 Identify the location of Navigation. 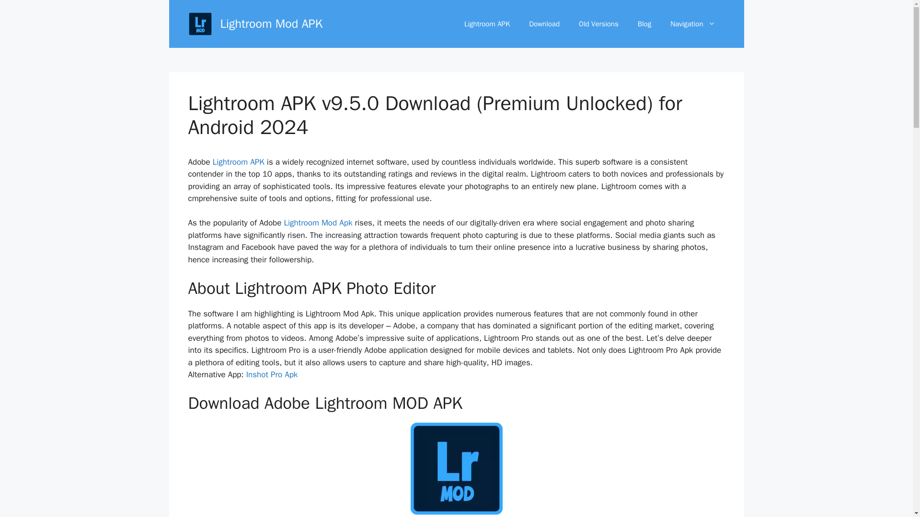
(692, 24).